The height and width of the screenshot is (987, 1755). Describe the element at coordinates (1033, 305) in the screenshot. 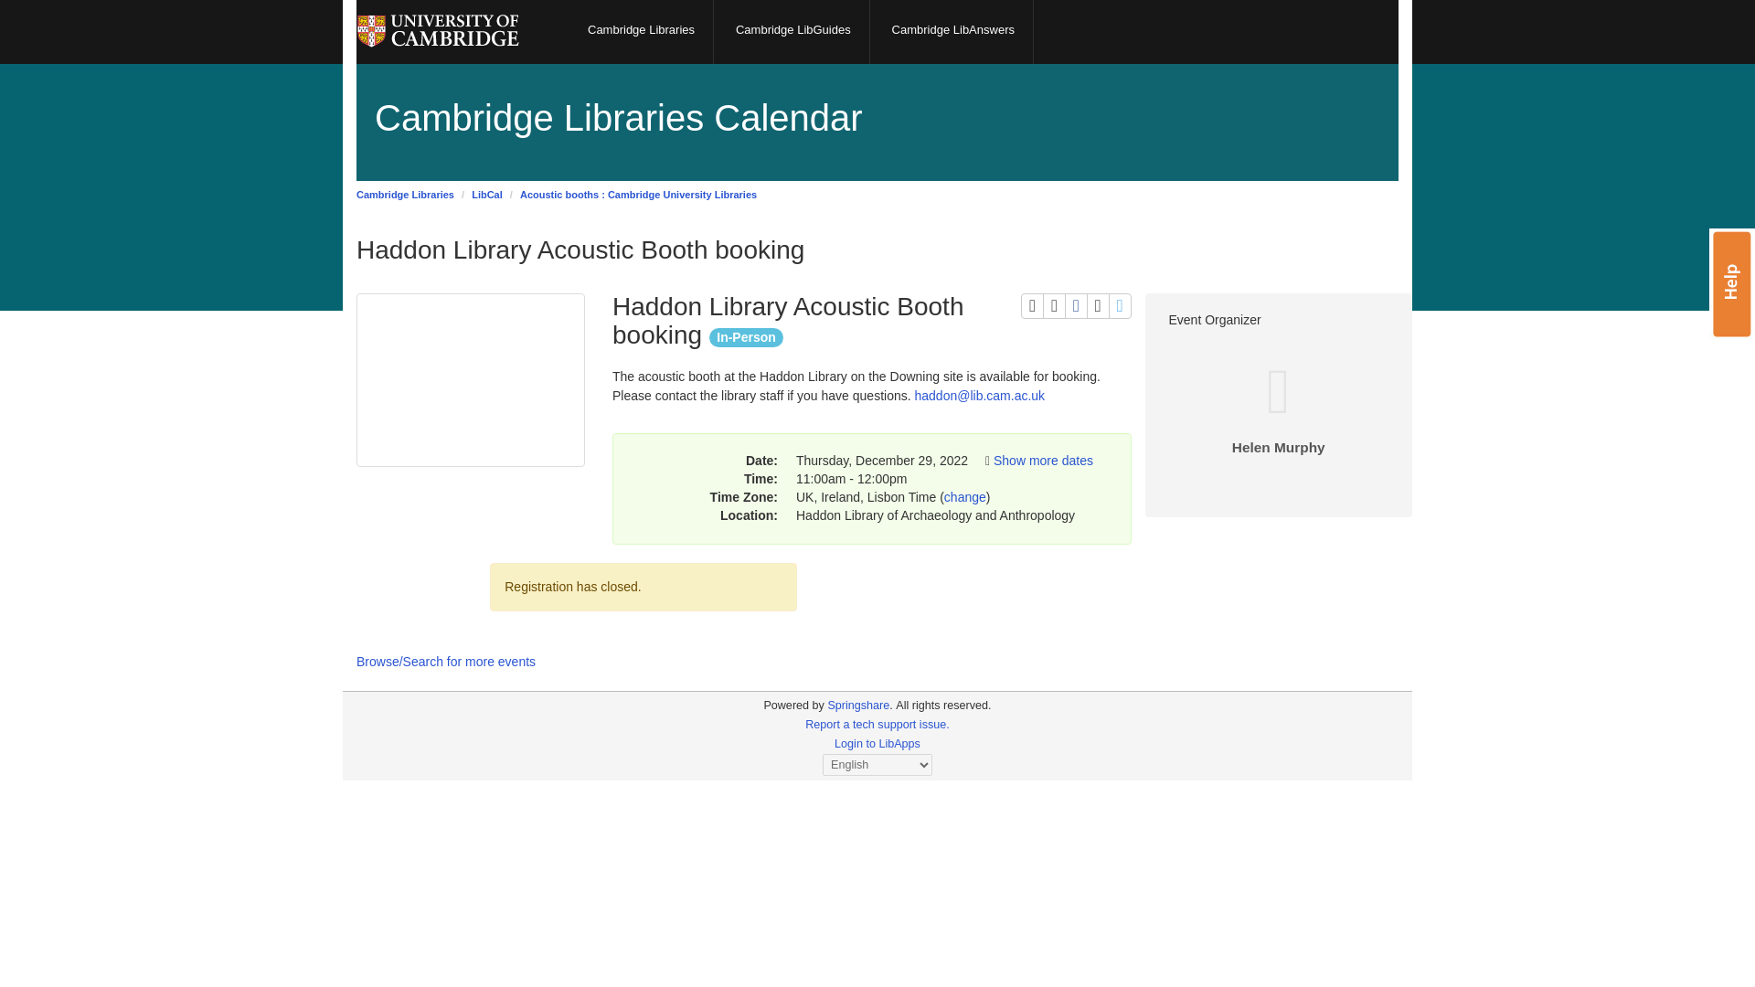

I see `Print the page` at that location.